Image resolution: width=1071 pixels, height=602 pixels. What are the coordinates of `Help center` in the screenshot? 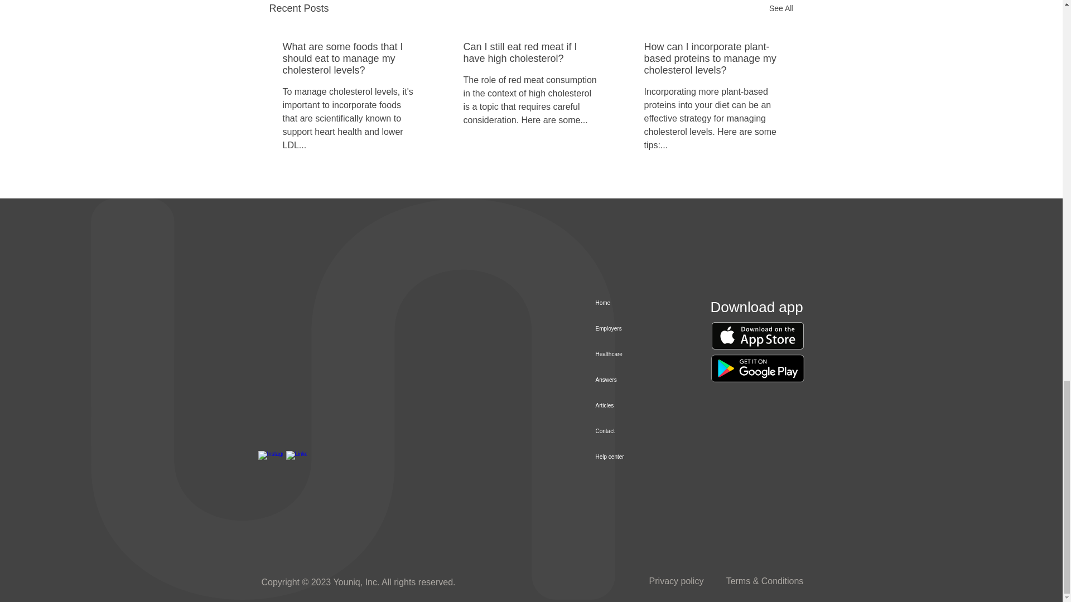 It's located at (623, 457).